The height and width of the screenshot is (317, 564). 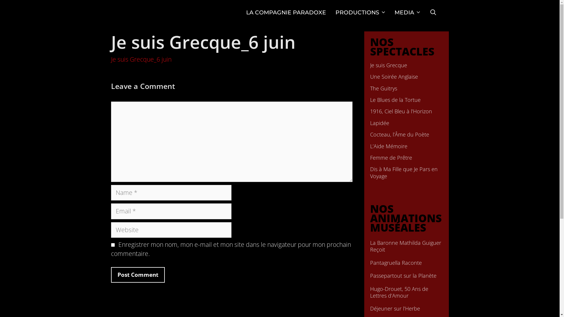 What do you see at coordinates (407, 13) in the screenshot?
I see `MEDIA` at bounding box center [407, 13].